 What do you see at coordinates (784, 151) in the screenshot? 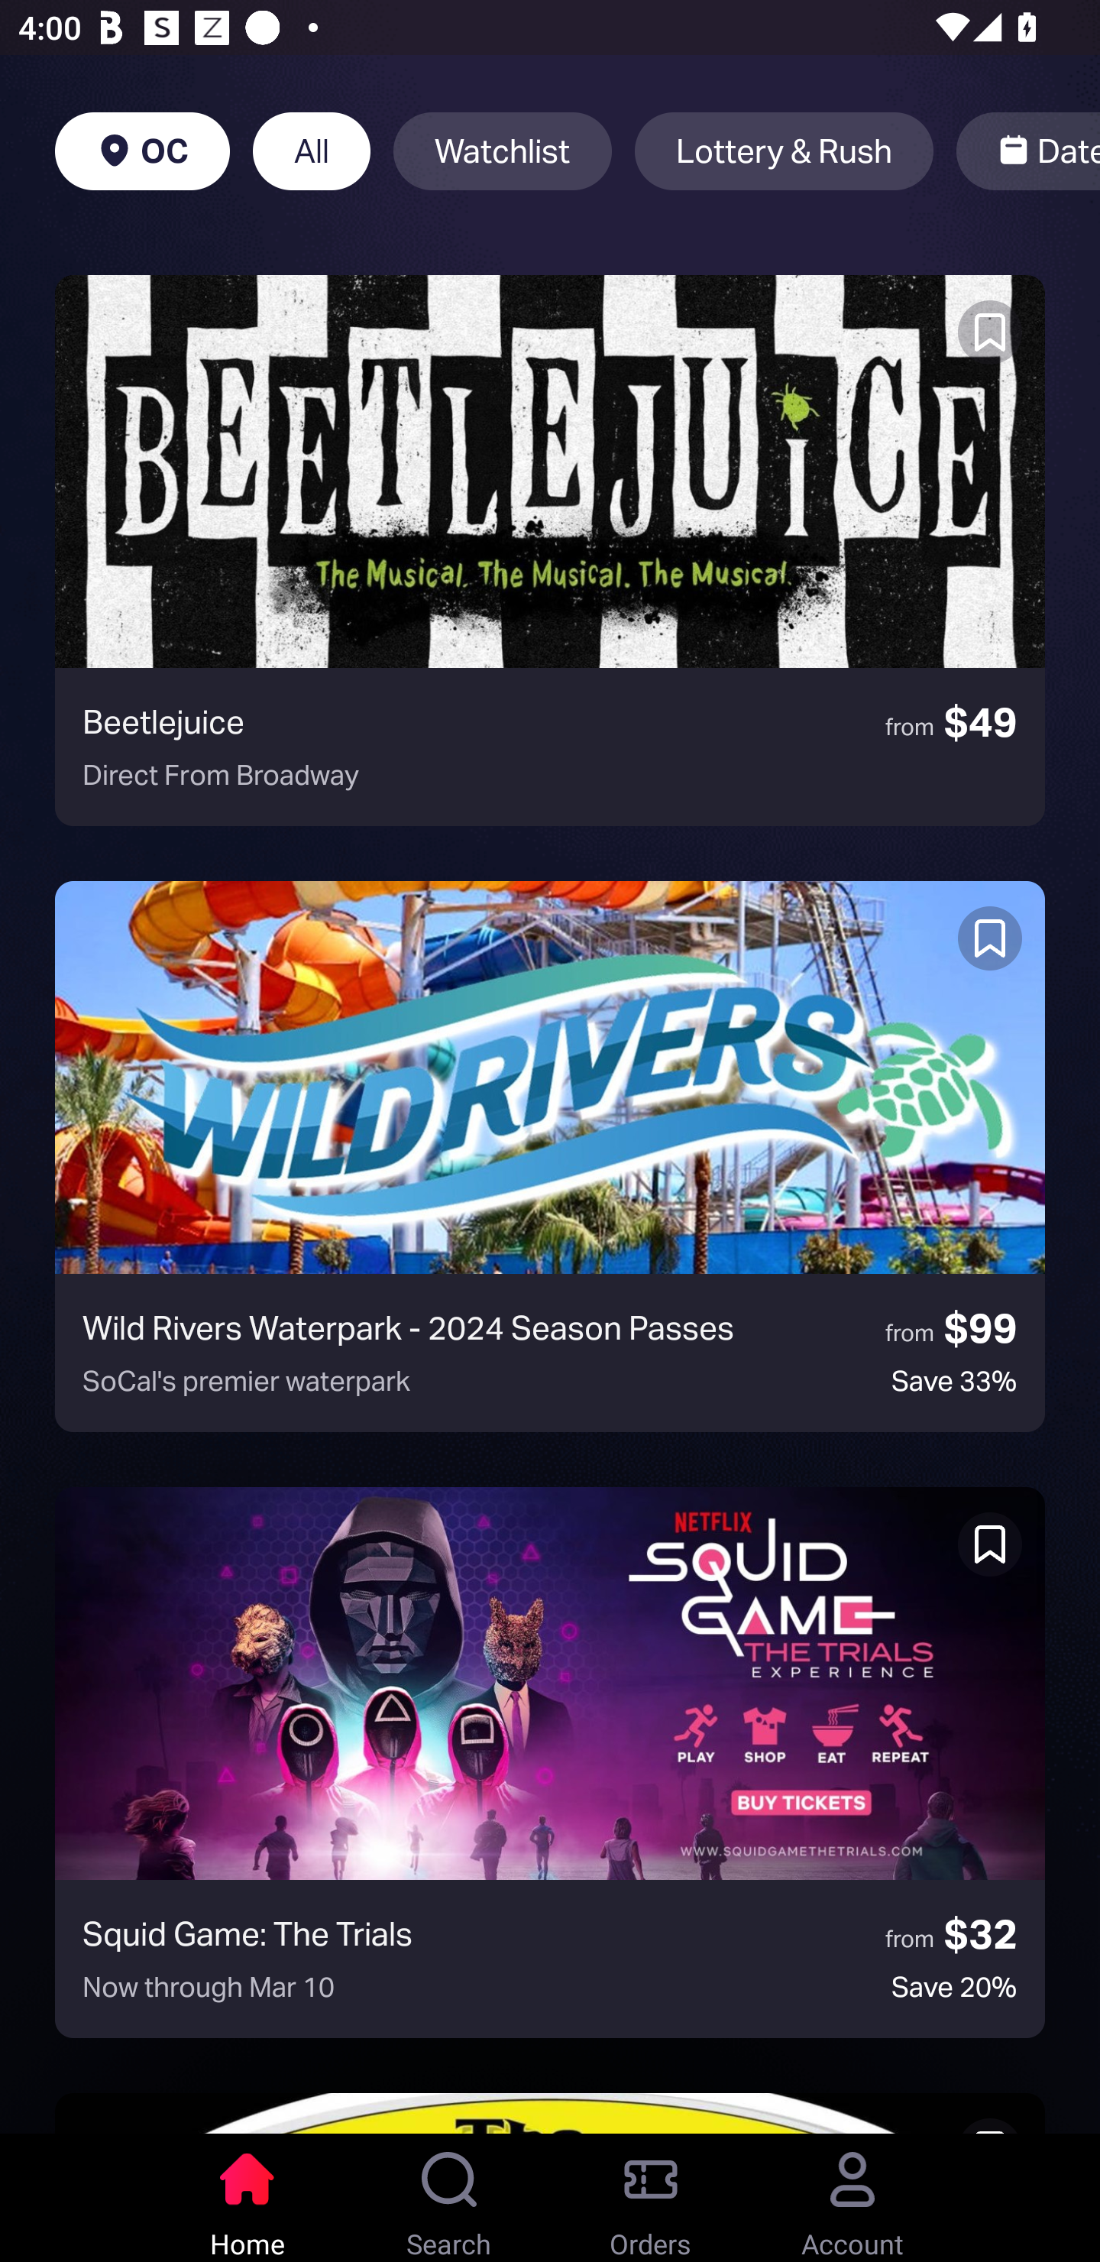
I see `Lottery & Rush` at bounding box center [784, 151].